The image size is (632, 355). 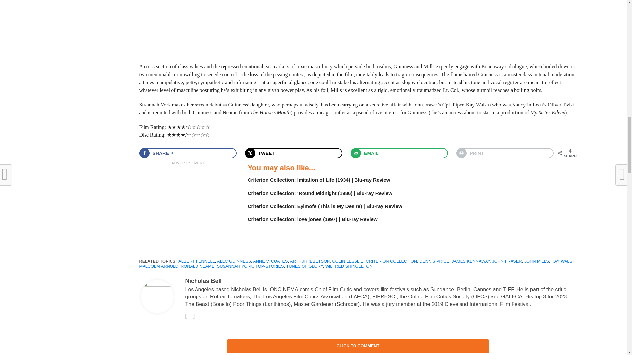 What do you see at coordinates (294, 153) in the screenshot?
I see `Share on X` at bounding box center [294, 153].